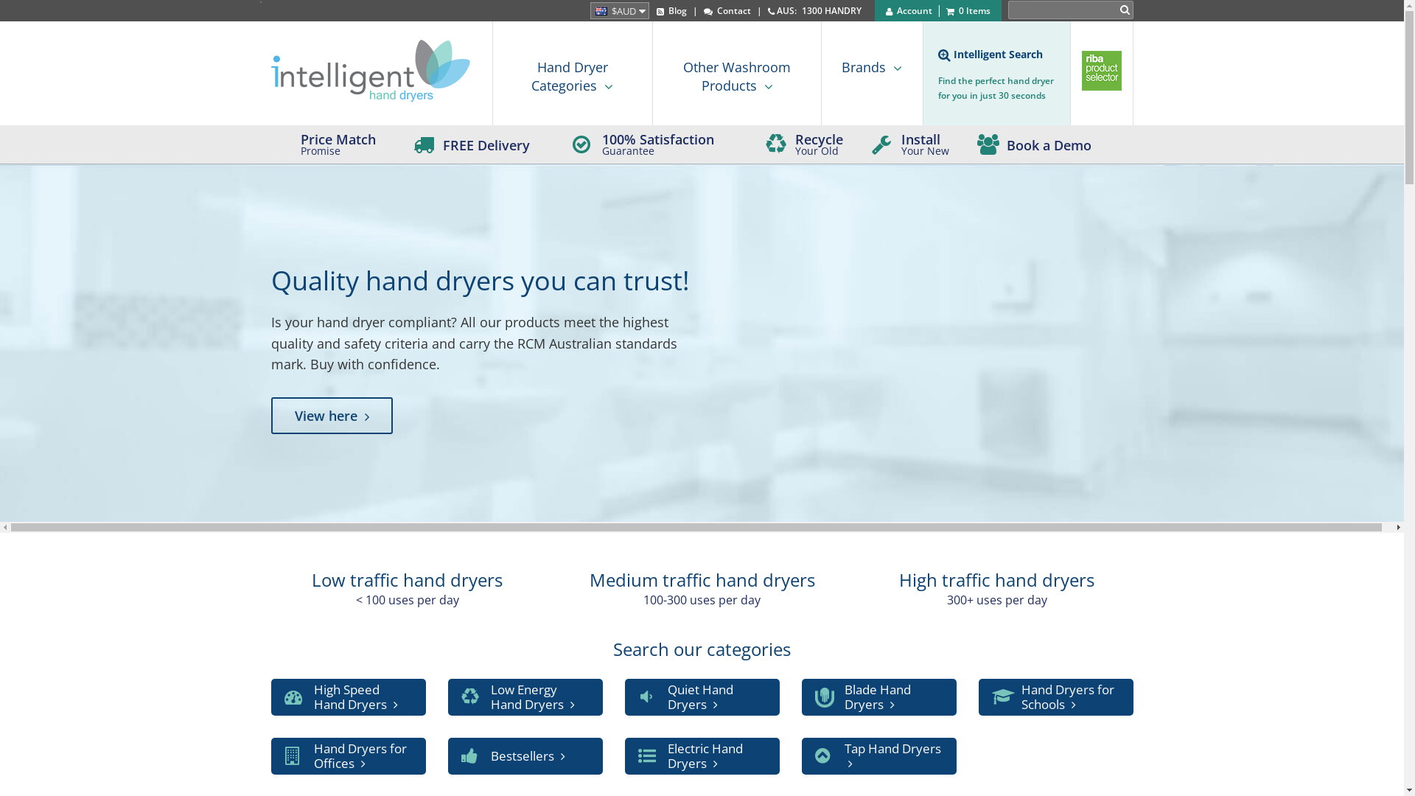 This screenshot has width=1415, height=796. I want to click on Bestsellers, so click(525, 756).